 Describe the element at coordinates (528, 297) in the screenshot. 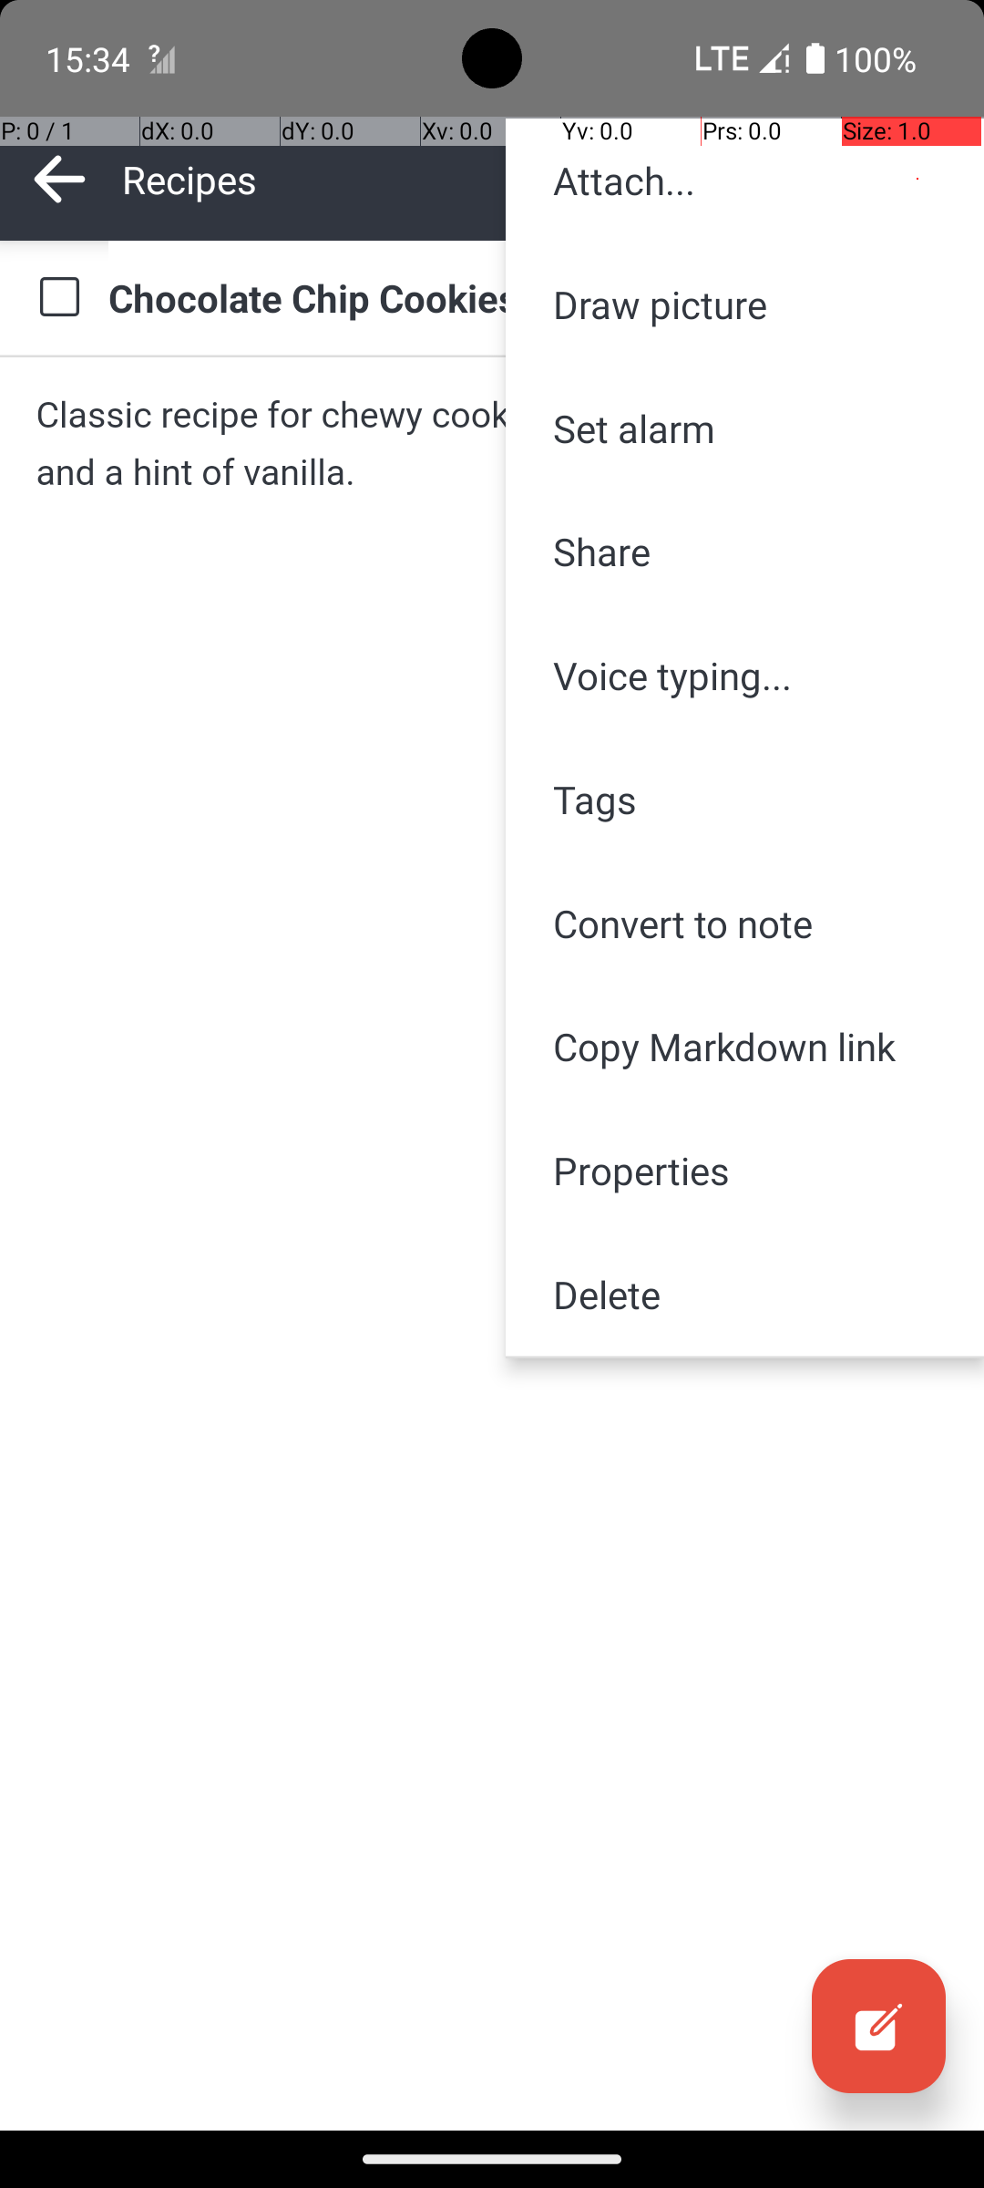

I see `Chocolate Chip Cookies` at that location.